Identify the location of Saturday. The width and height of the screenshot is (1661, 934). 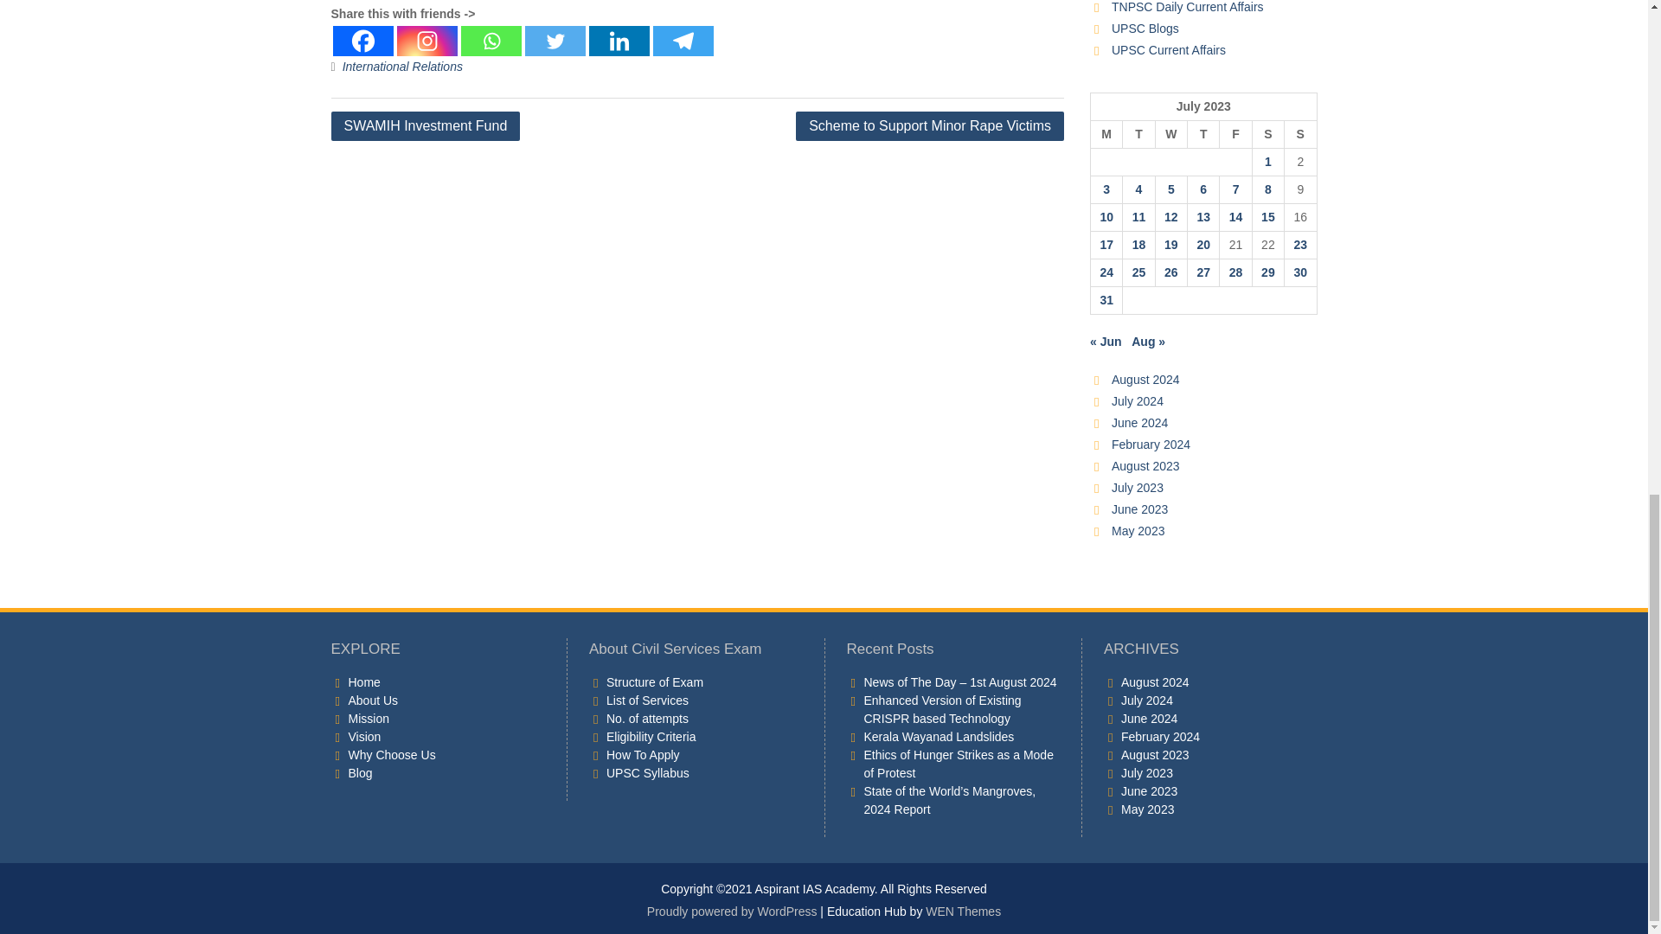
(1268, 135).